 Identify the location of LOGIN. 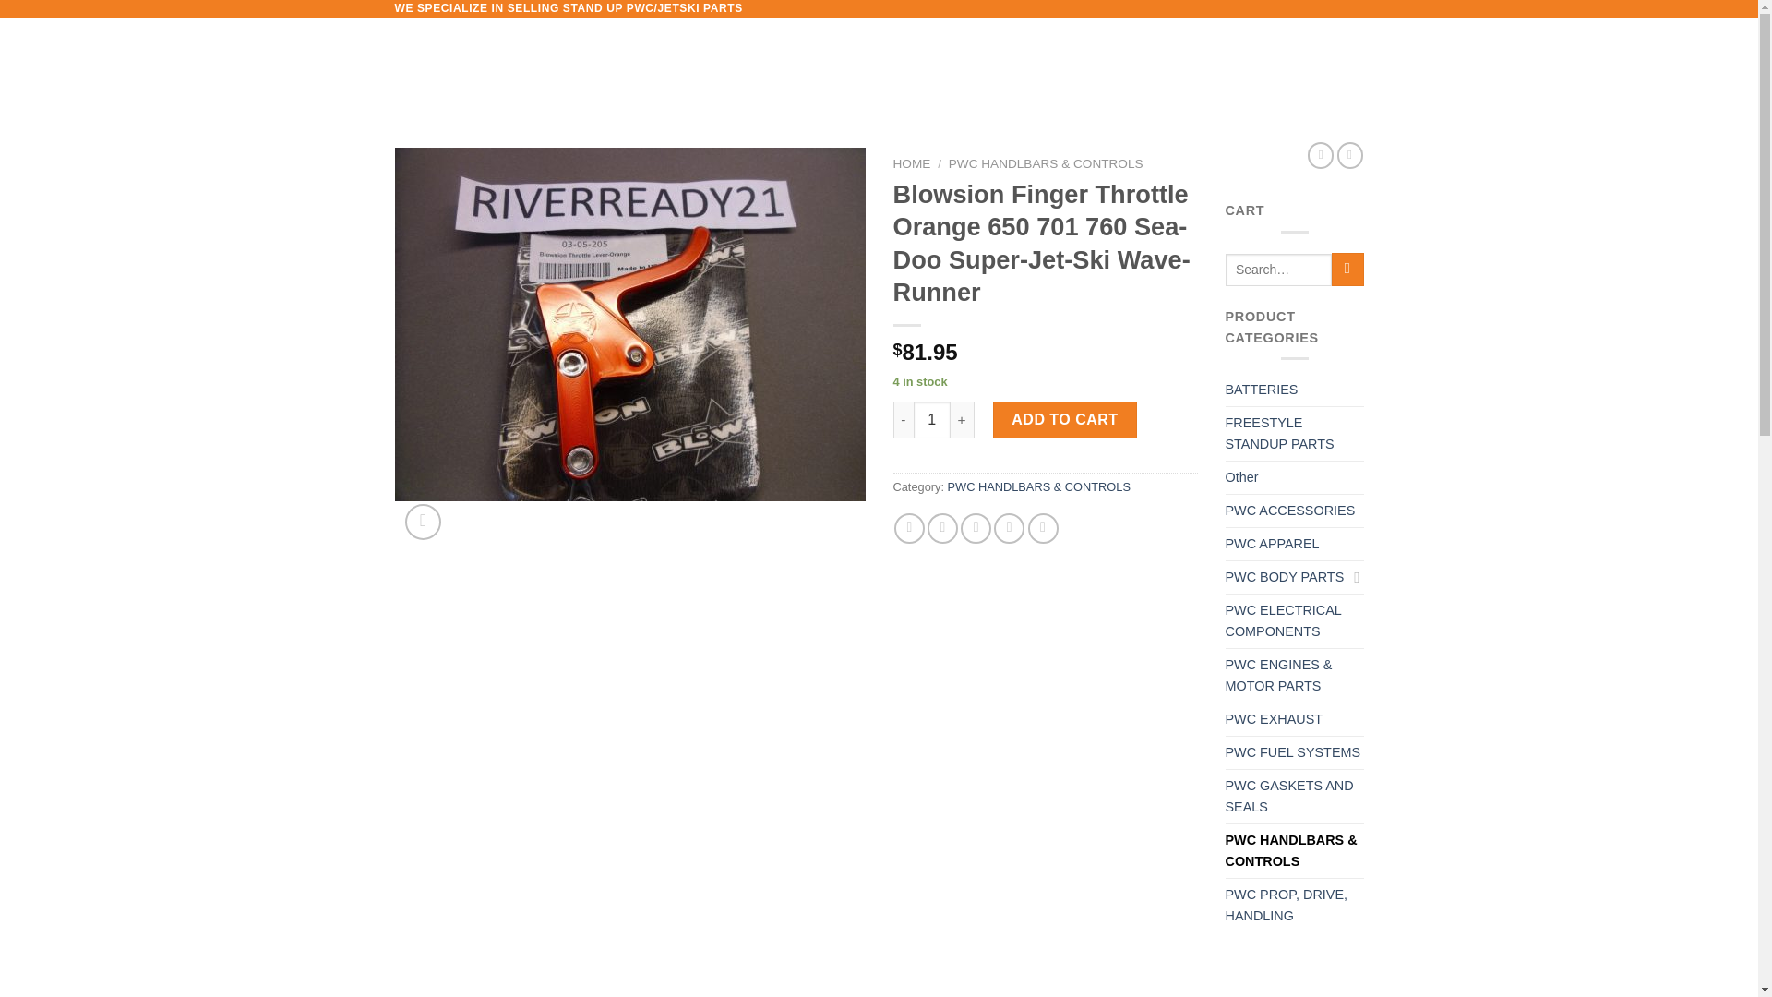
(1206, 64).